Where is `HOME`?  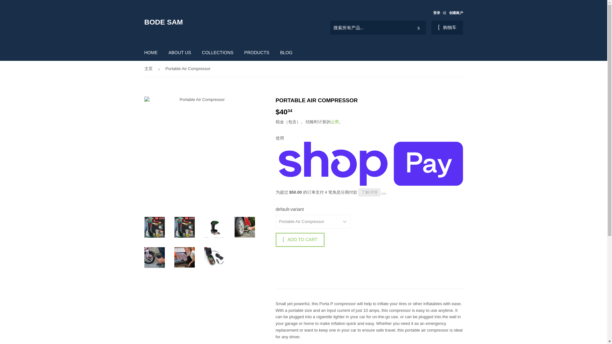 HOME is located at coordinates (151, 53).